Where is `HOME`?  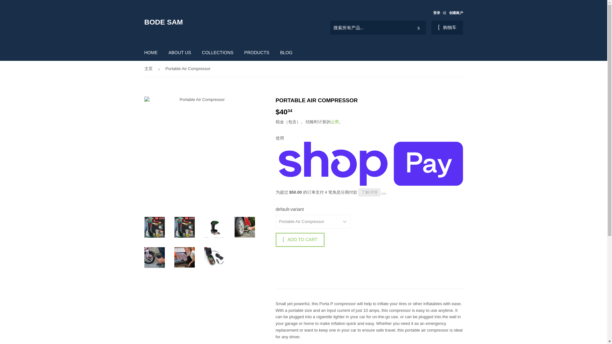 HOME is located at coordinates (151, 53).